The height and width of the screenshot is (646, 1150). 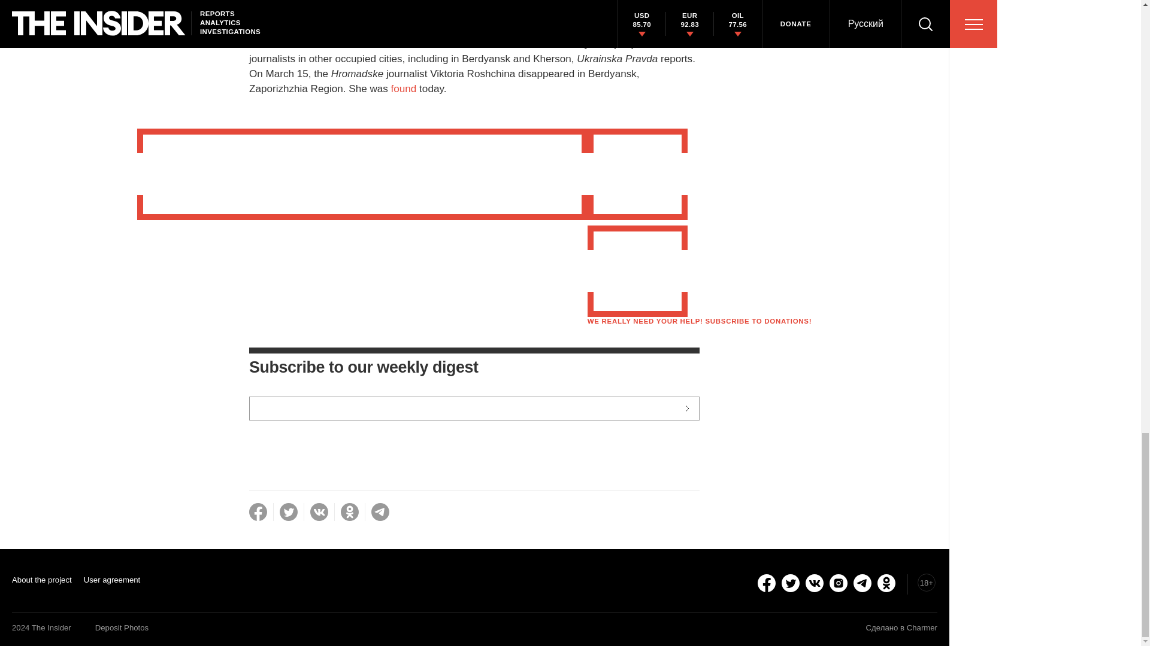 What do you see at coordinates (41, 579) in the screenshot?
I see `About the project` at bounding box center [41, 579].